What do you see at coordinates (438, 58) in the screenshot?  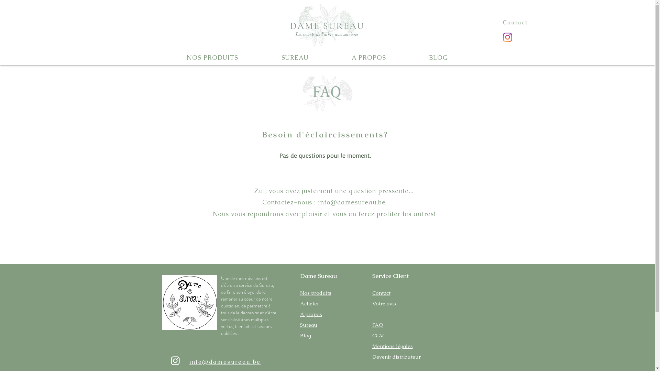 I see `BLOG` at bounding box center [438, 58].